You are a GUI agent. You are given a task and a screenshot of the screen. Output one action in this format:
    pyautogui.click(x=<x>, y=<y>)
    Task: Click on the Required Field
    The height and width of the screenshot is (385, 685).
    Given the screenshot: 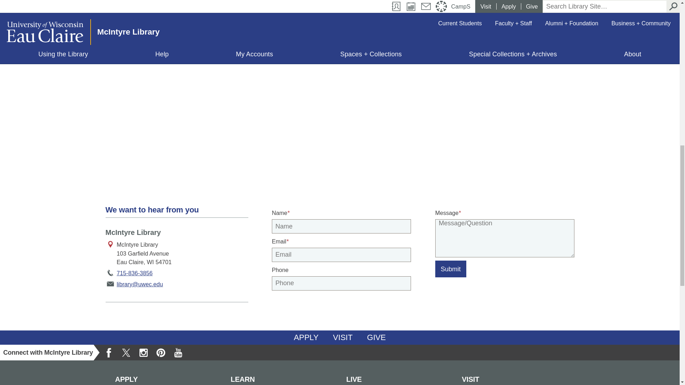 What is the action you would take?
    pyautogui.click(x=459, y=212)
    